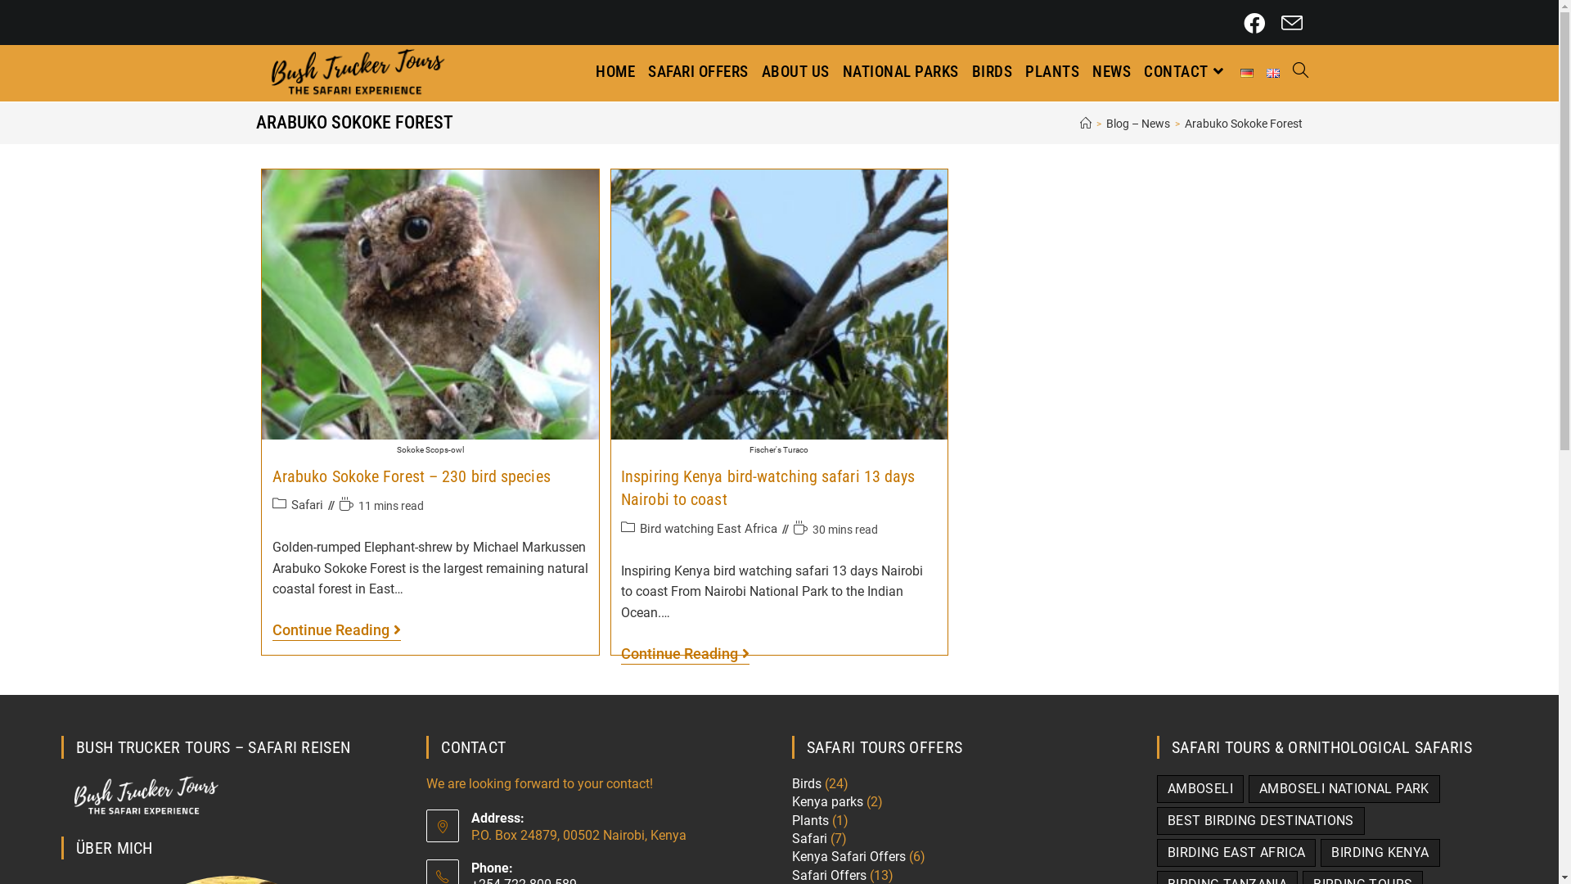 This screenshot has height=884, width=1571. I want to click on Kenya parks, so click(828, 802).